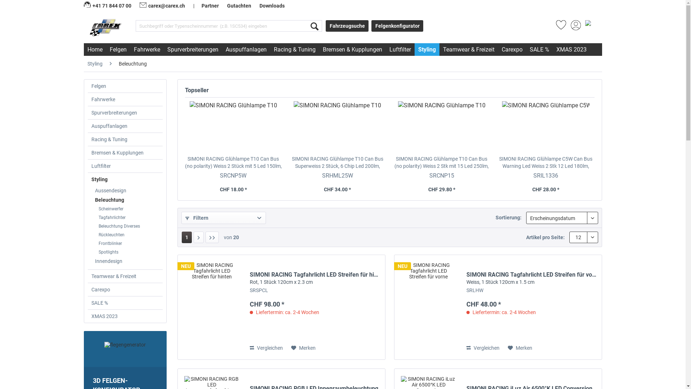 This screenshot has height=389, width=691. Describe the element at coordinates (303, 348) in the screenshot. I see `Merken` at that location.